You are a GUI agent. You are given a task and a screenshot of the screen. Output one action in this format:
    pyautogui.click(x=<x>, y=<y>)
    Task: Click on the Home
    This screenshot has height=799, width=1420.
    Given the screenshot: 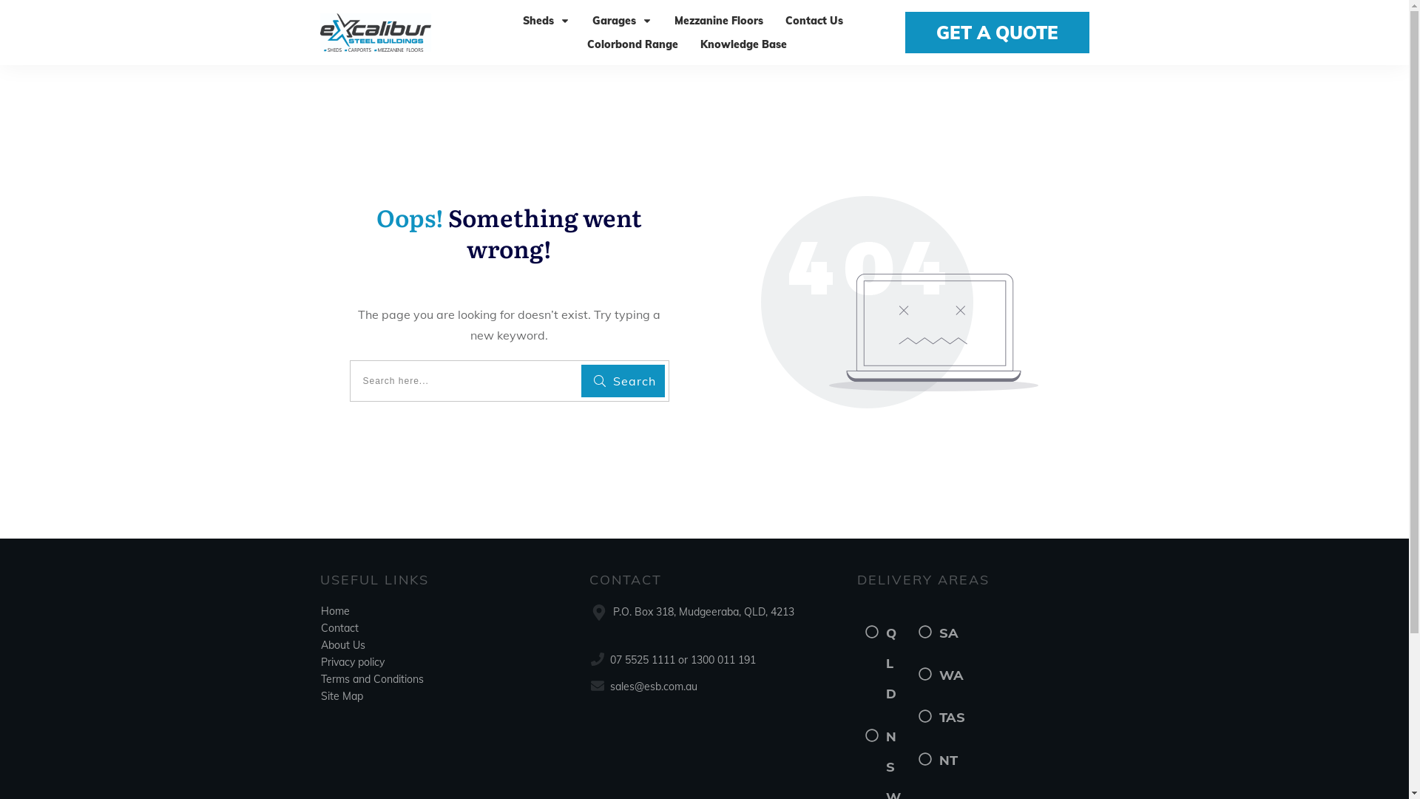 What is the action you would take?
    pyautogui.click(x=336, y=610)
    